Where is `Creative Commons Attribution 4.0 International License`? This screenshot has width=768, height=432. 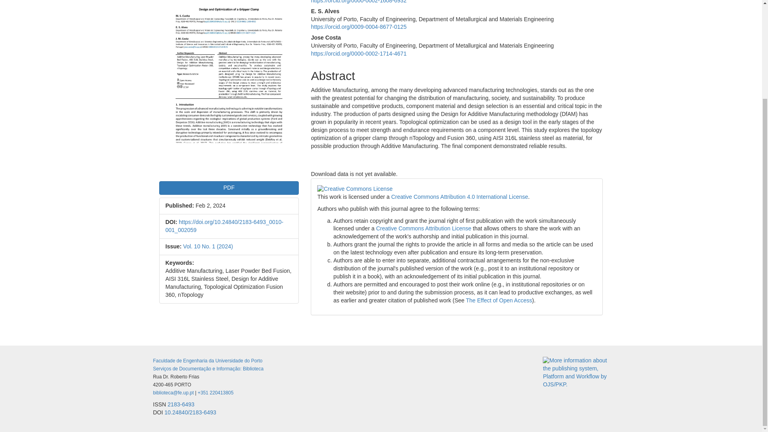
Creative Commons Attribution 4.0 International License is located at coordinates (459, 197).